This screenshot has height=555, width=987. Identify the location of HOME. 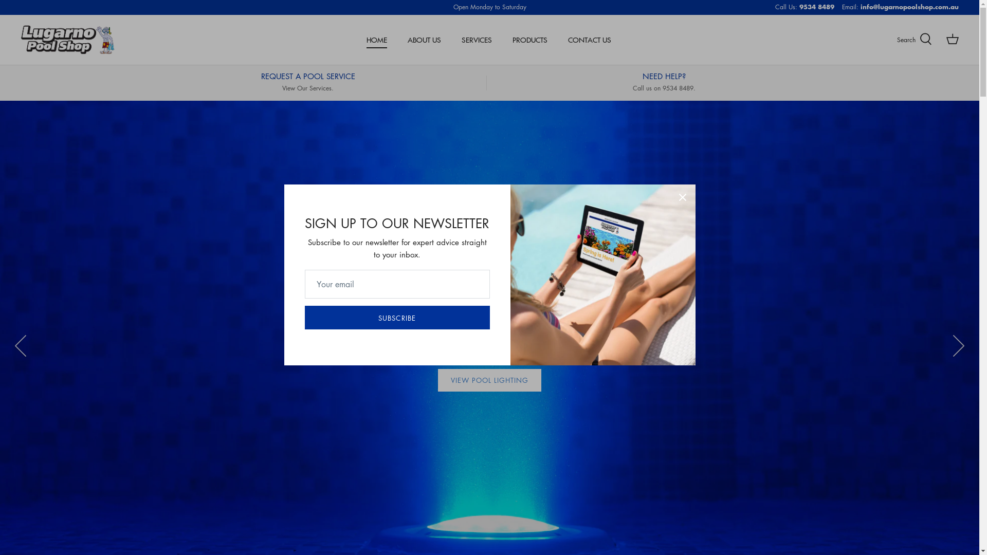
(377, 40).